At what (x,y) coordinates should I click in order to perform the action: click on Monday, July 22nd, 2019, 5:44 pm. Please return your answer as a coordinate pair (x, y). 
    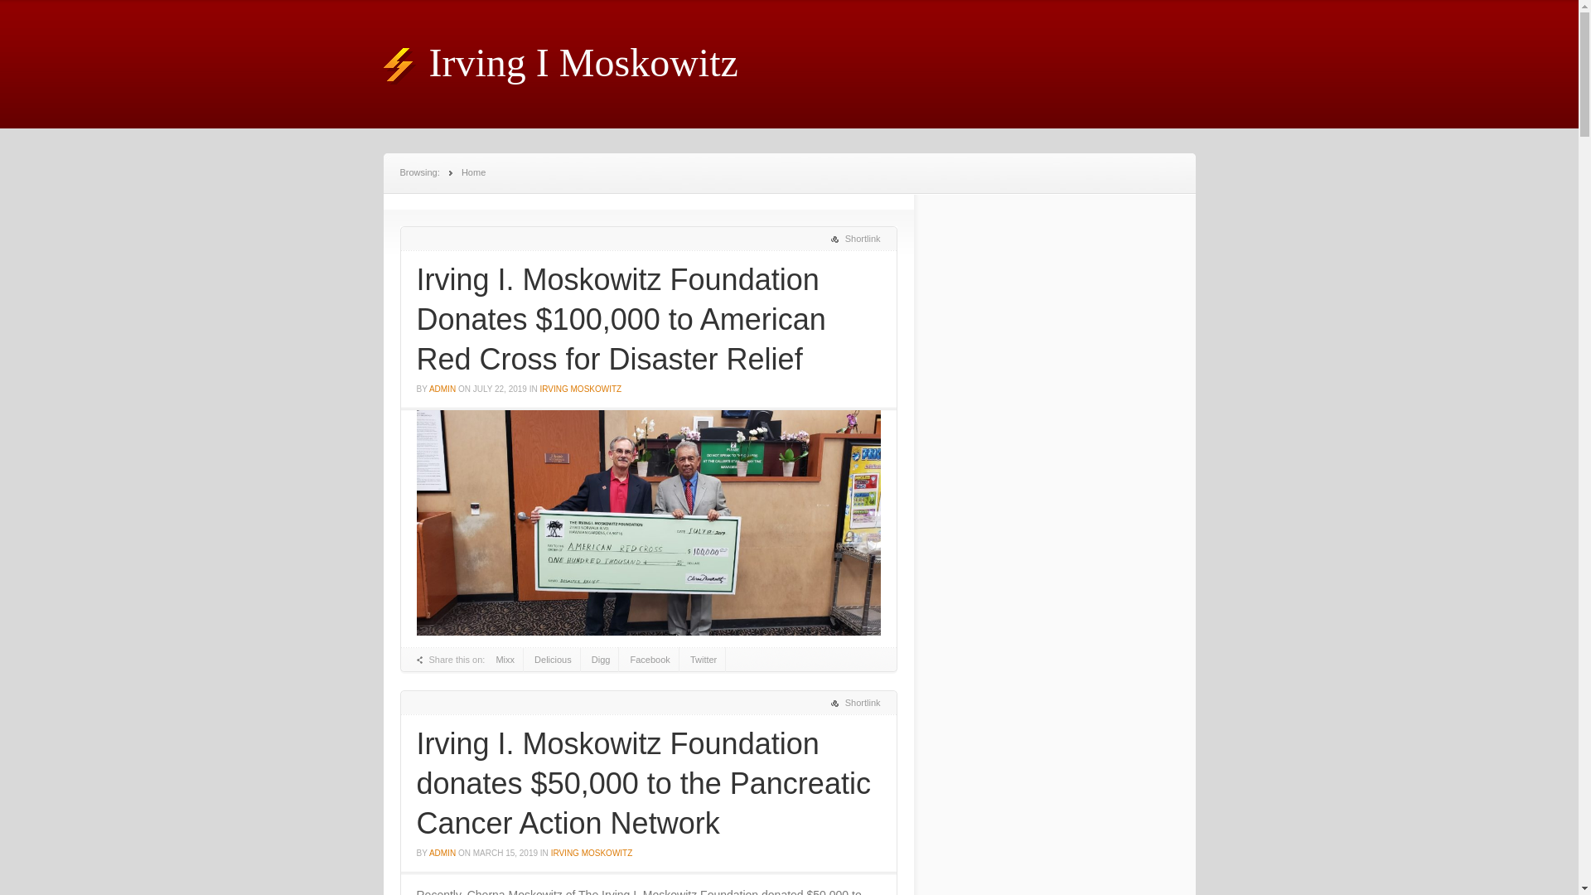
    Looking at the image, I should click on (499, 389).